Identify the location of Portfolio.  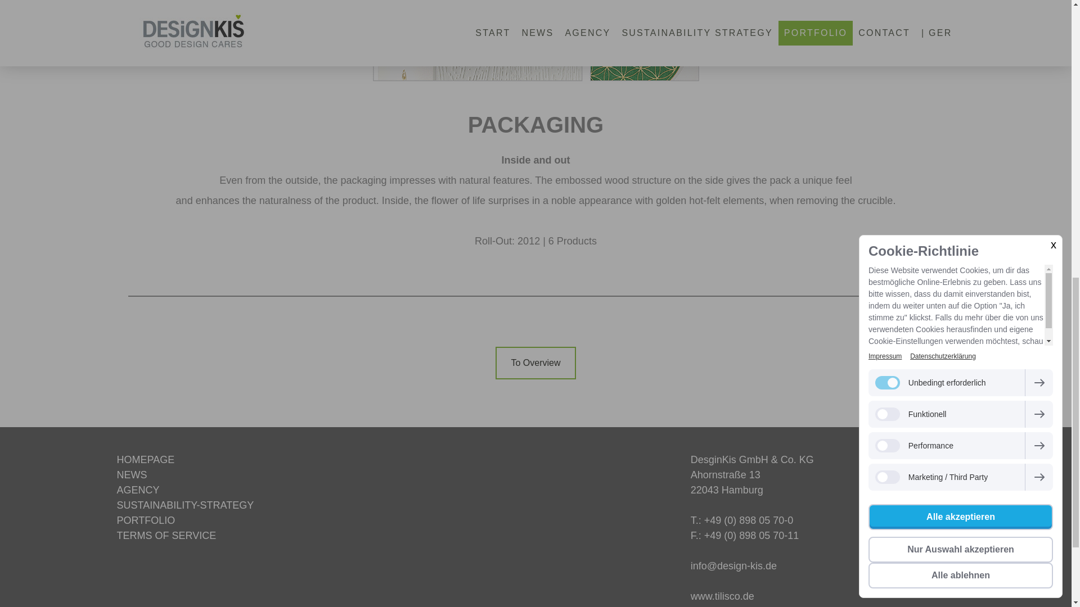
(146, 520).